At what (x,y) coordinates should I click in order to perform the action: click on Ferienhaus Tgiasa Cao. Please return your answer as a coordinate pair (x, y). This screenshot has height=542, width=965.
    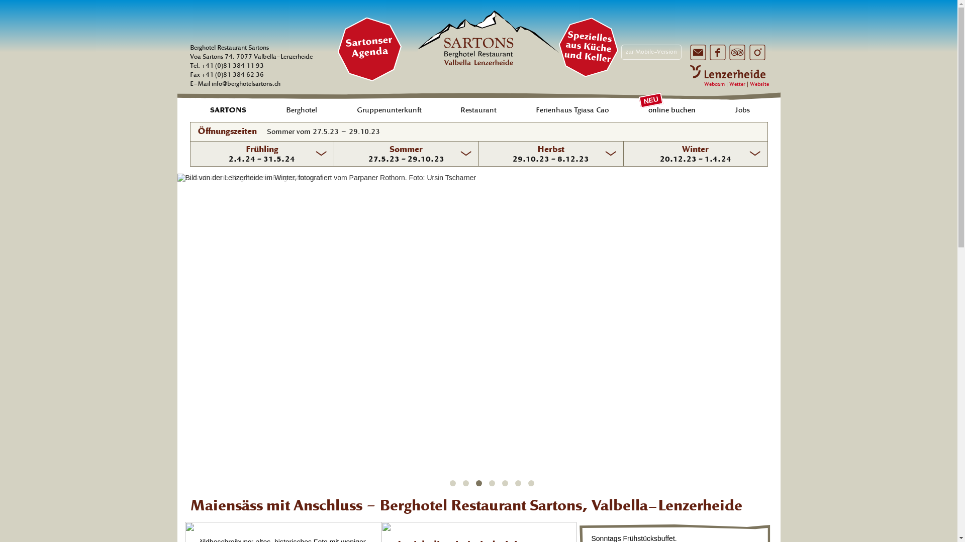
    Looking at the image, I should click on (573, 109).